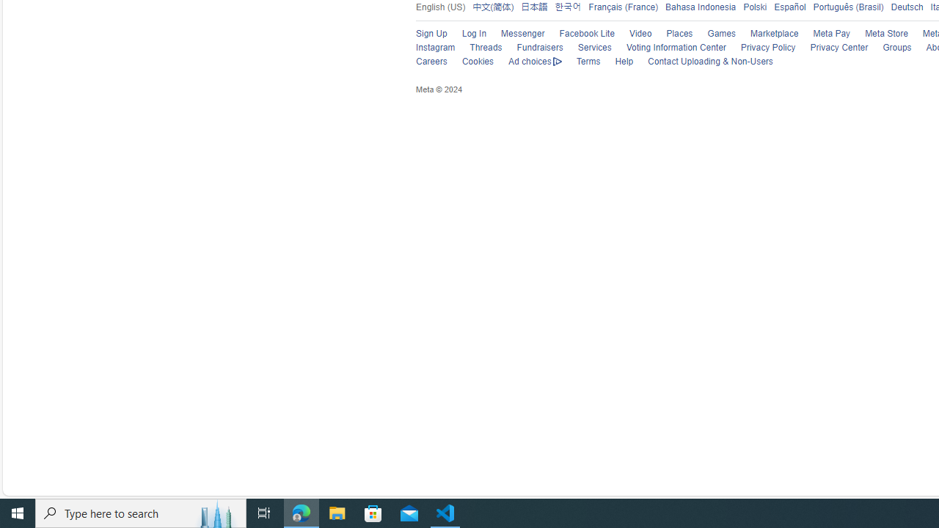 This screenshot has width=939, height=528. What do you see at coordinates (533, 48) in the screenshot?
I see `Fundraisers` at bounding box center [533, 48].